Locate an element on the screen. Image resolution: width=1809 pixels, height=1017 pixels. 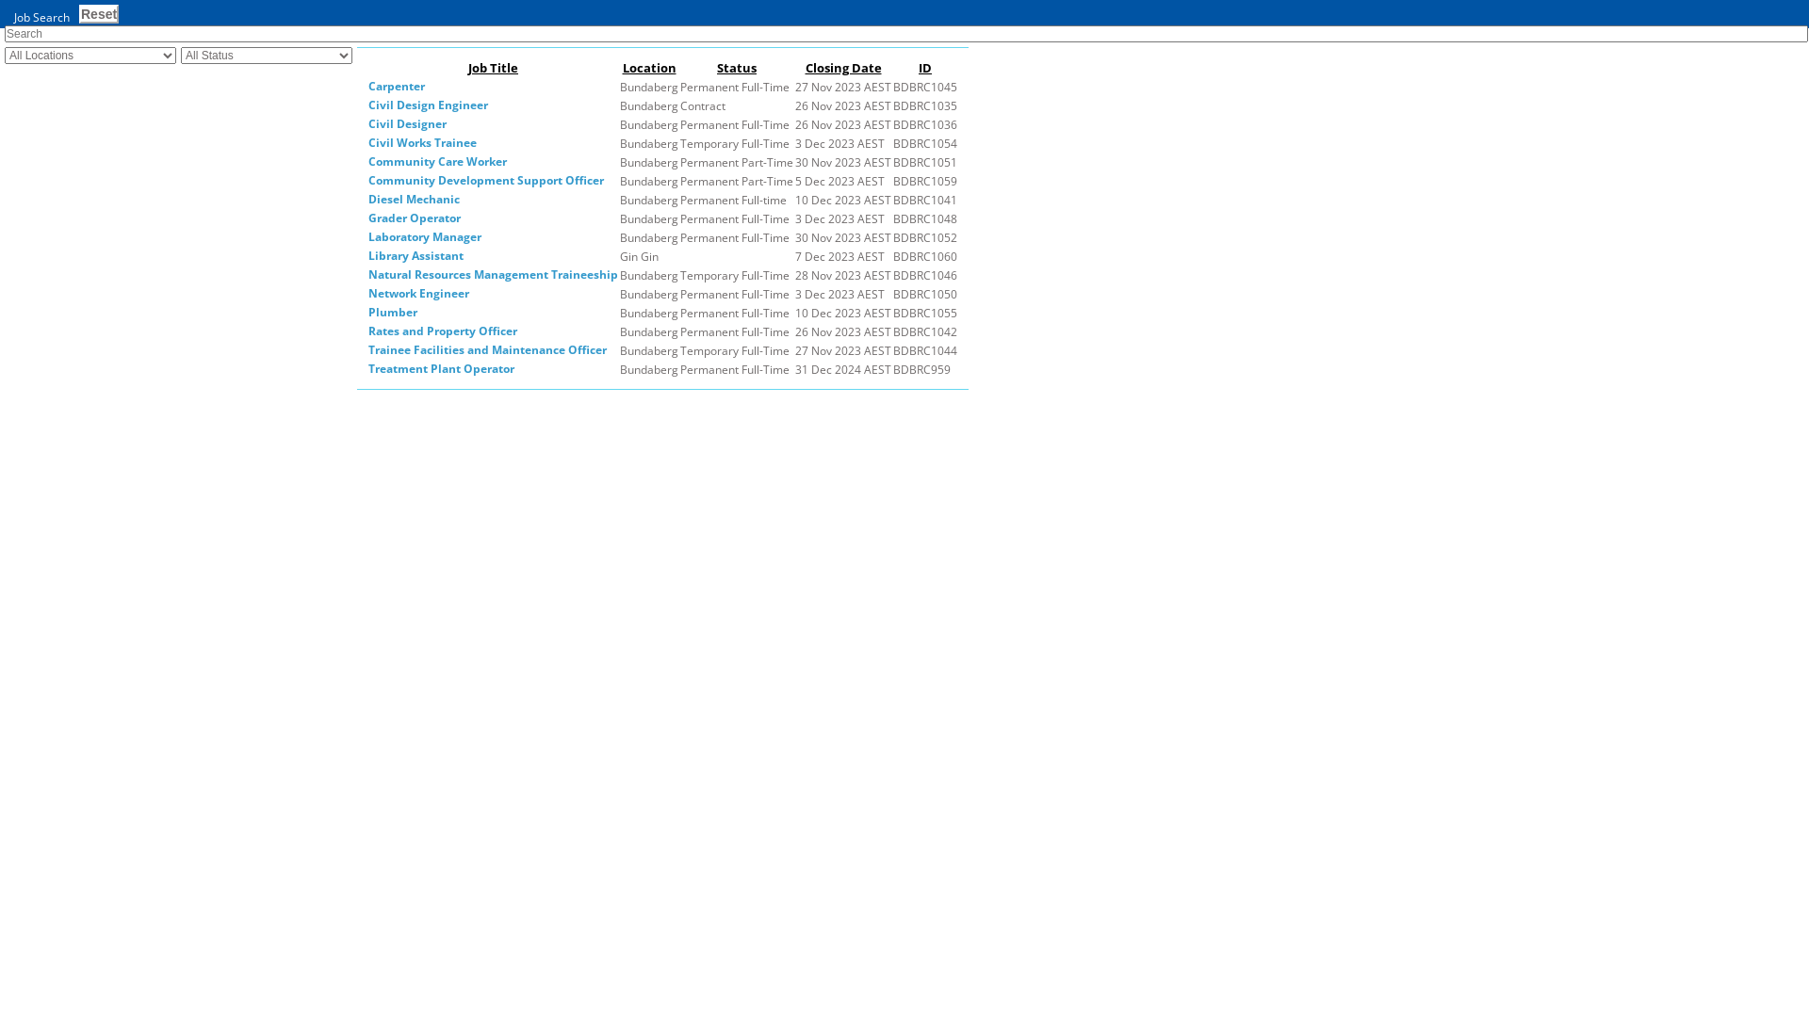
Location is located at coordinates (648, 68).